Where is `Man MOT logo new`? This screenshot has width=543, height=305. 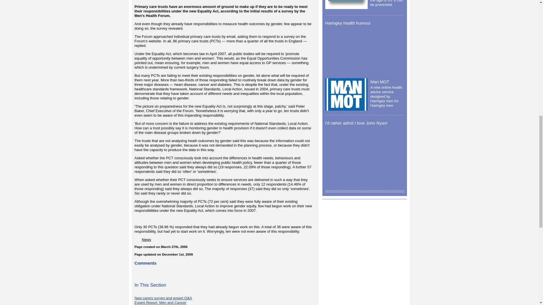
Man MOT logo new is located at coordinates (346, 94).